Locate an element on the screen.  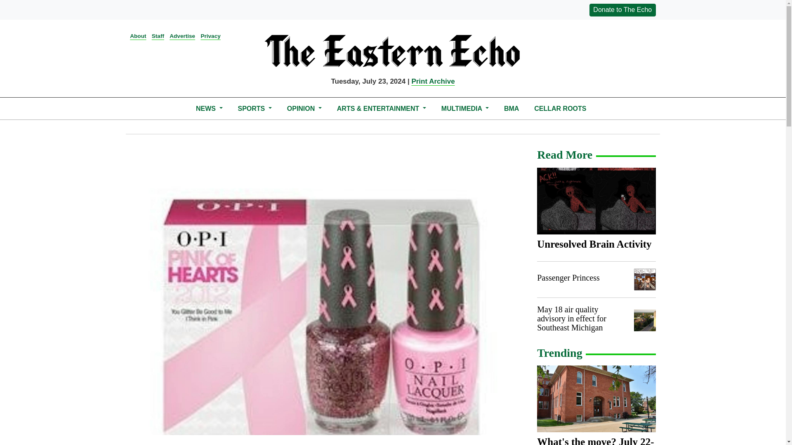
Print Archive is located at coordinates (433, 81).